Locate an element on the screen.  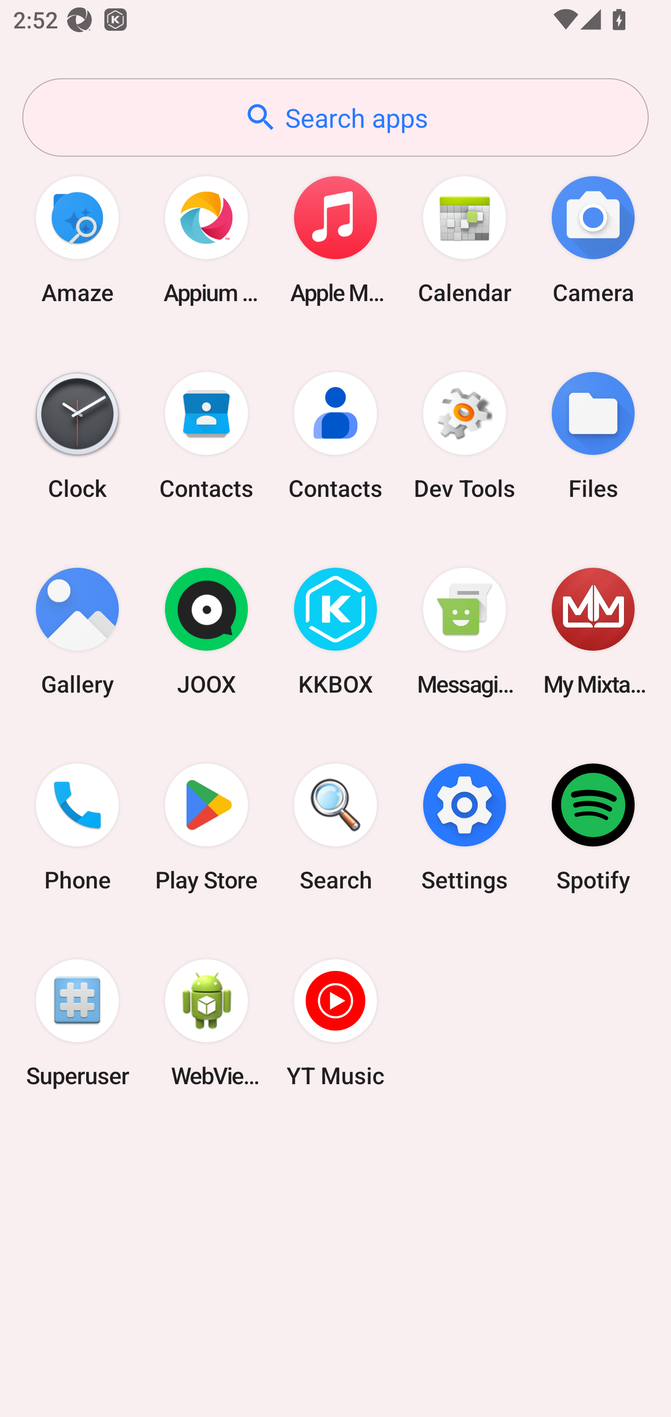
Contacts is located at coordinates (335, 435).